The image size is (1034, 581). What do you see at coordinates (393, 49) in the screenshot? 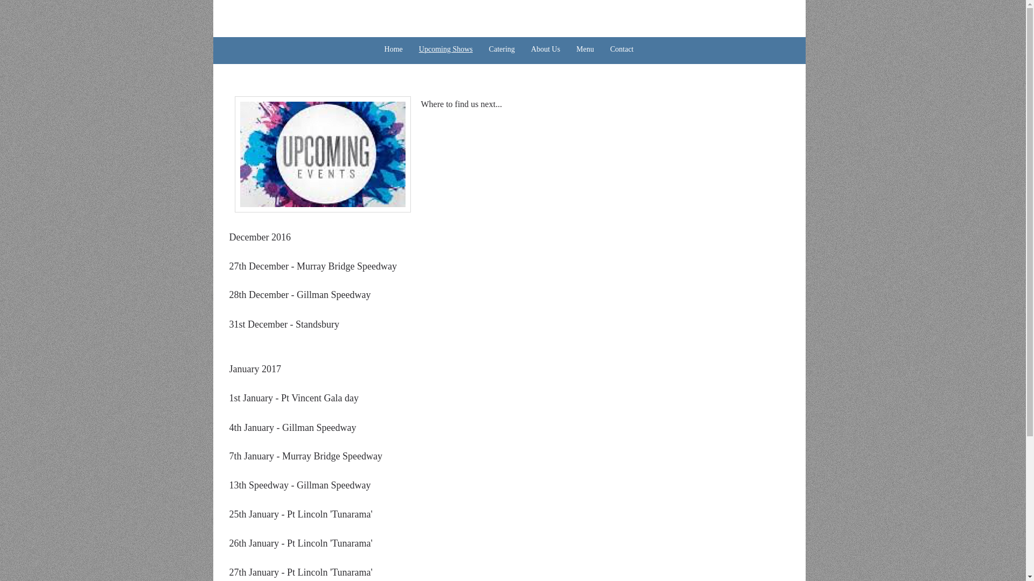
I see `Home` at bounding box center [393, 49].